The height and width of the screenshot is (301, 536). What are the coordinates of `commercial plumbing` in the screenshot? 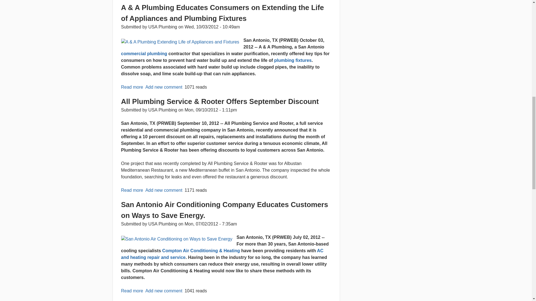 It's located at (144, 54).